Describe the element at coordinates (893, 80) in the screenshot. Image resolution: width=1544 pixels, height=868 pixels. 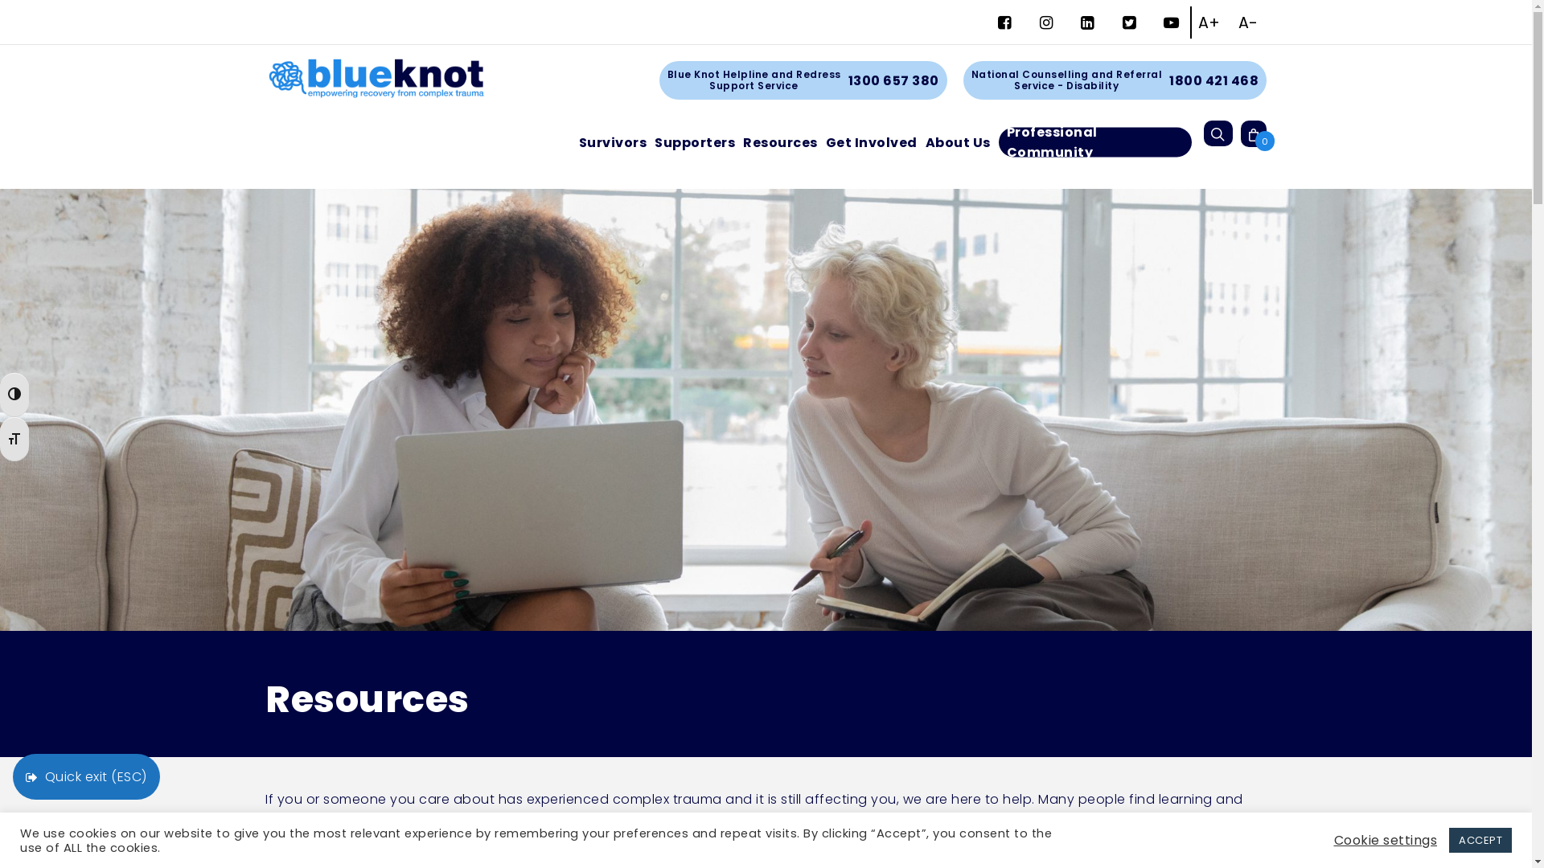
I see `1300 657 380` at that location.